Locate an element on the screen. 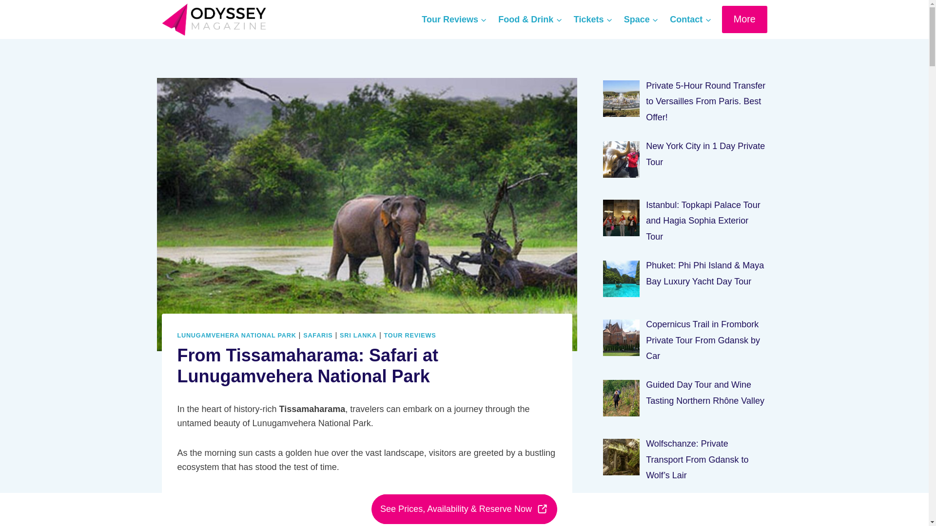  More is located at coordinates (744, 19).